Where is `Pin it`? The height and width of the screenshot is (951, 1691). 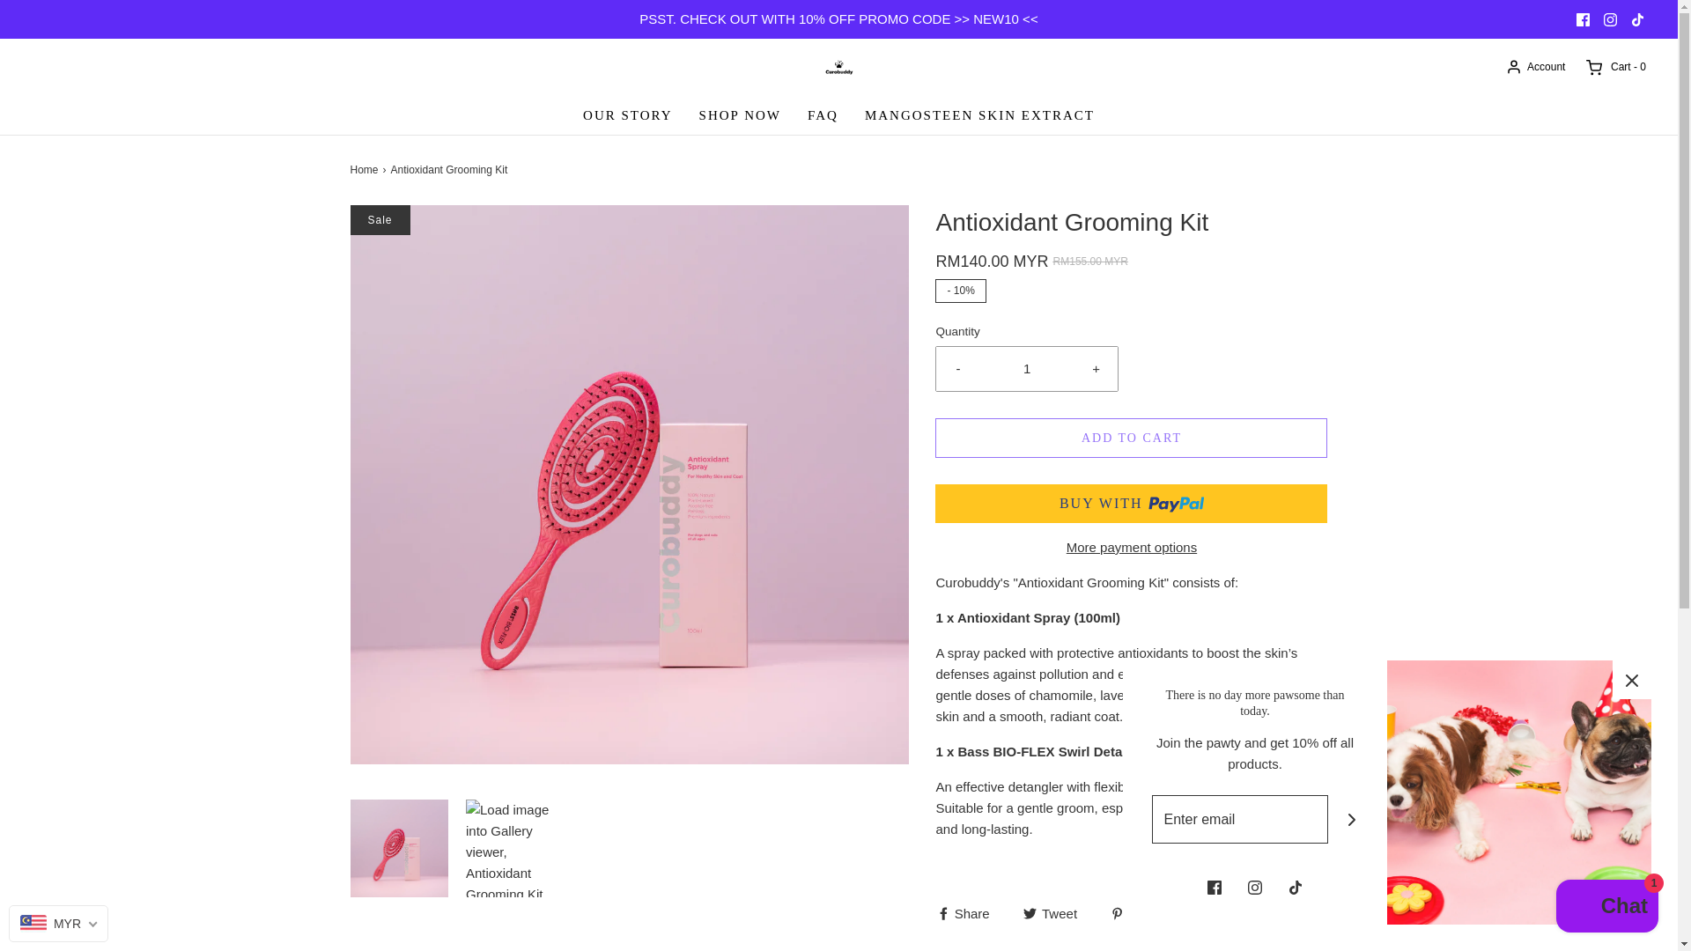 Pin it is located at coordinates (1133, 912).